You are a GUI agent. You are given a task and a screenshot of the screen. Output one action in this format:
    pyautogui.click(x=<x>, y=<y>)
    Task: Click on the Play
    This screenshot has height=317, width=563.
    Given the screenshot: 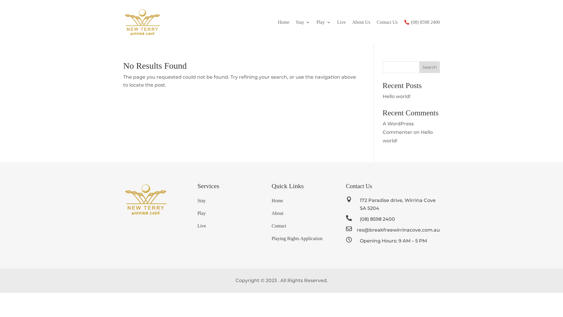 What is the action you would take?
    pyautogui.click(x=201, y=213)
    